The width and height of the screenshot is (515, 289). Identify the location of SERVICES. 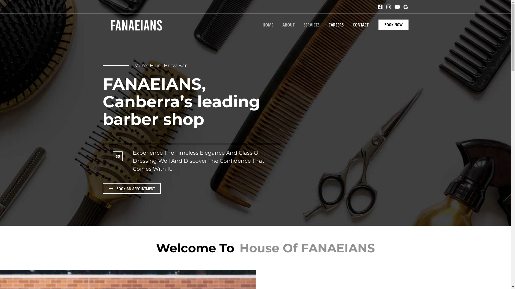
(311, 25).